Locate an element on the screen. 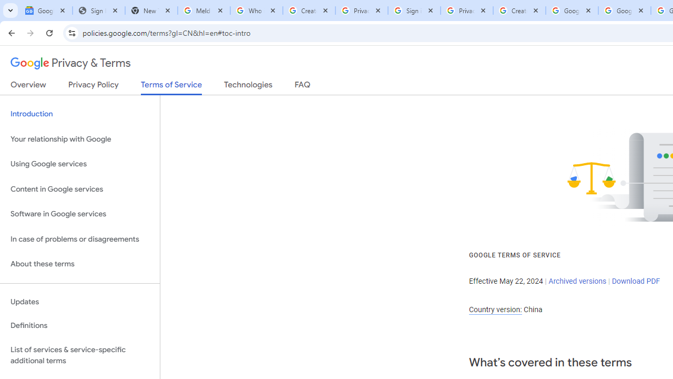 The image size is (673, 379). Country version: is located at coordinates (495, 310).